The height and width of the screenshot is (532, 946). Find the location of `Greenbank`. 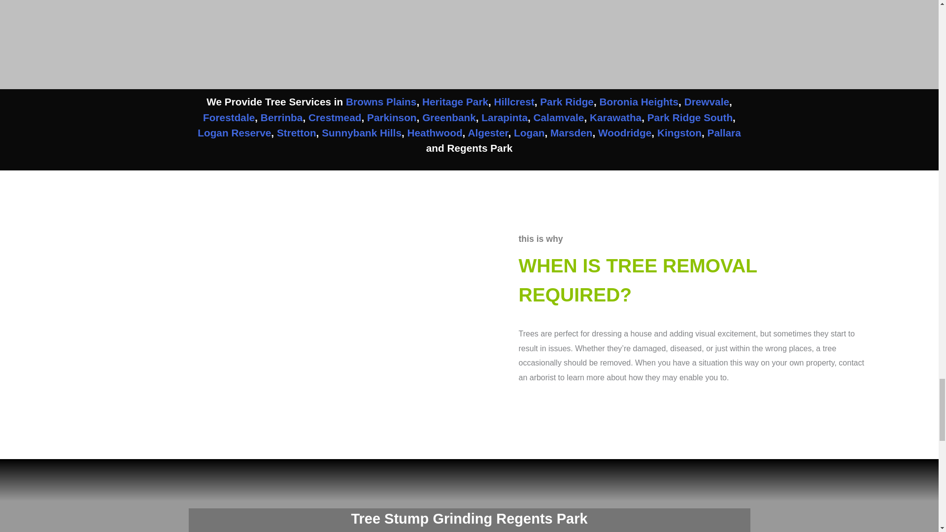

Greenbank is located at coordinates (448, 117).